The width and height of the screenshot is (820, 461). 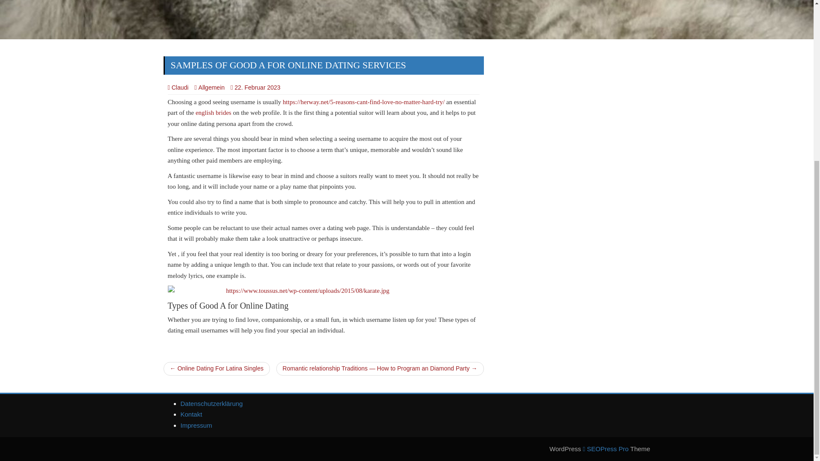 What do you see at coordinates (191, 414) in the screenshot?
I see `Kontakt` at bounding box center [191, 414].